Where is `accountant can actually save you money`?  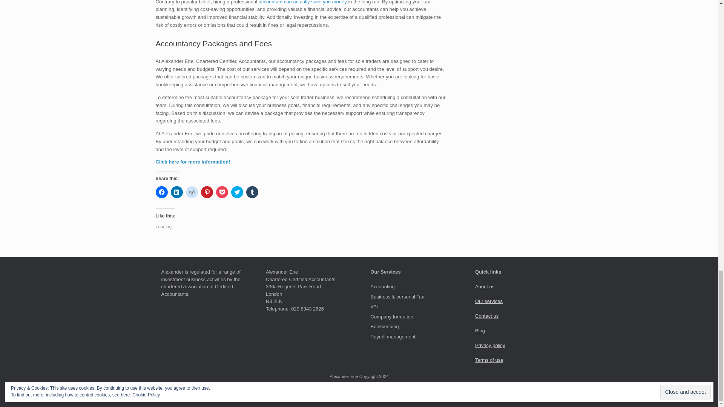 accountant can actually save you money is located at coordinates (302, 2).